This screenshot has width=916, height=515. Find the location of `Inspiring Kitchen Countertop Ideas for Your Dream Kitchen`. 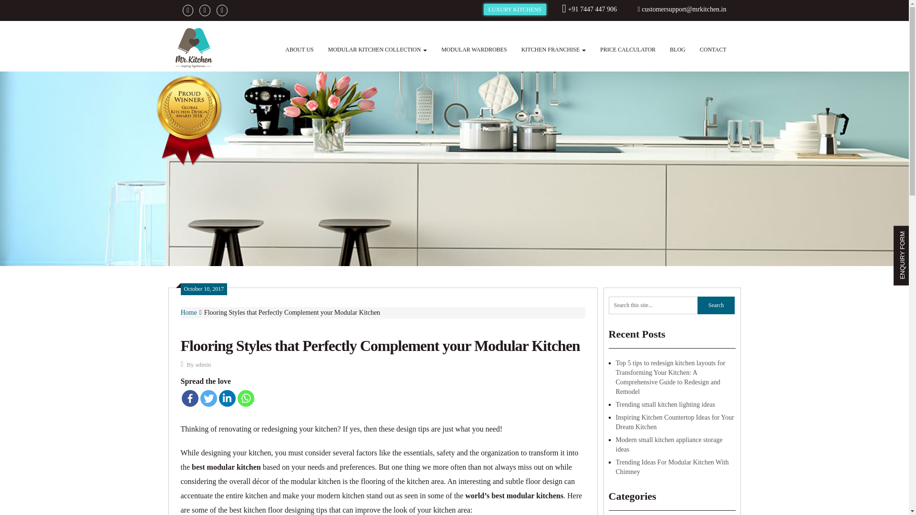

Inspiring Kitchen Countertop Ideas for Your Dream Kitchen is located at coordinates (675, 422).